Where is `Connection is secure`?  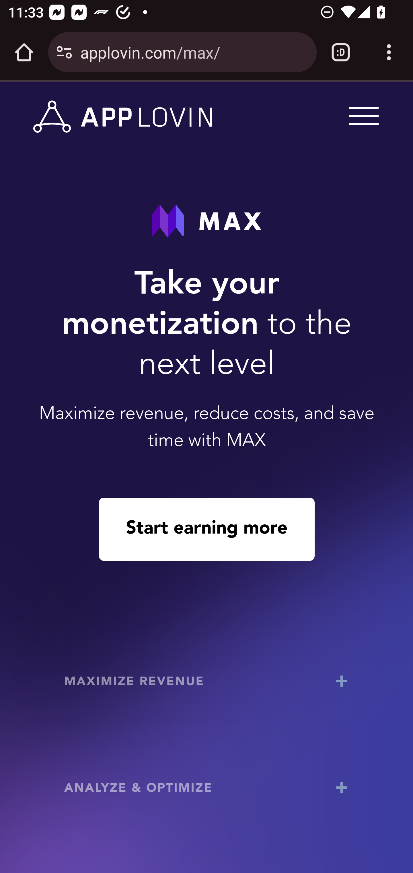
Connection is secure is located at coordinates (64, 52).